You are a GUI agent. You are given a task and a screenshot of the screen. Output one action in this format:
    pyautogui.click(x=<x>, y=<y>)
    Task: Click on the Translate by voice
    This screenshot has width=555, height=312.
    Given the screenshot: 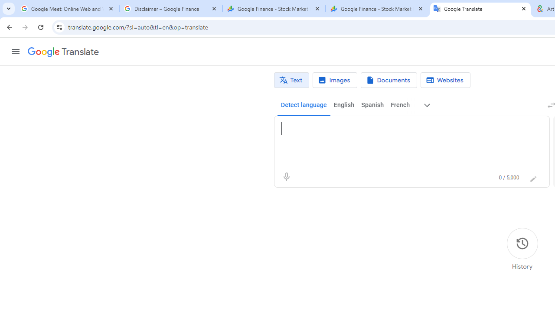 What is the action you would take?
    pyautogui.click(x=286, y=177)
    